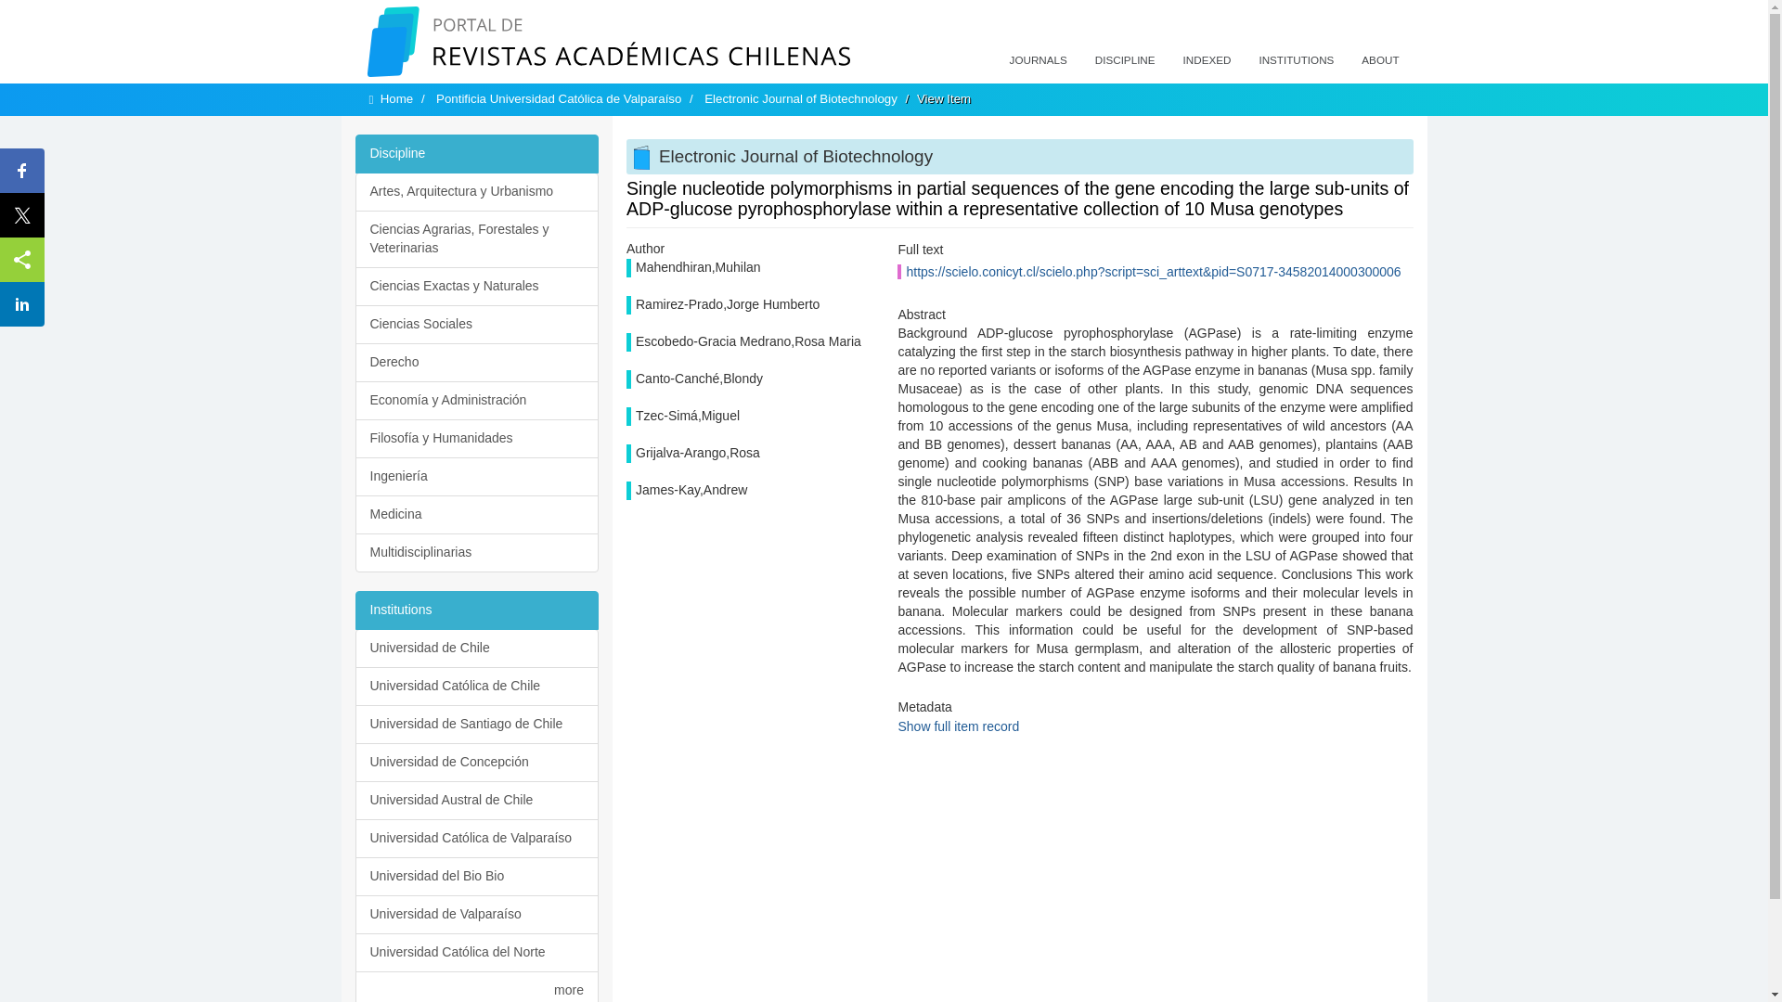  I want to click on ABOUT, so click(1379, 59).